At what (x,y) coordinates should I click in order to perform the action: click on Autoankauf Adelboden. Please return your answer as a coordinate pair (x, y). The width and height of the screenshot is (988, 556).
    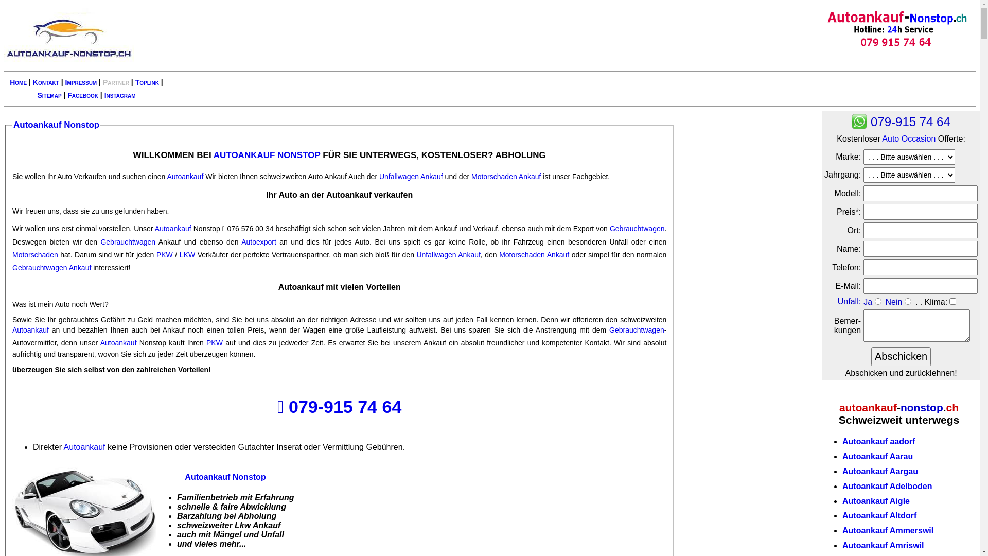
    Looking at the image, I should click on (887, 486).